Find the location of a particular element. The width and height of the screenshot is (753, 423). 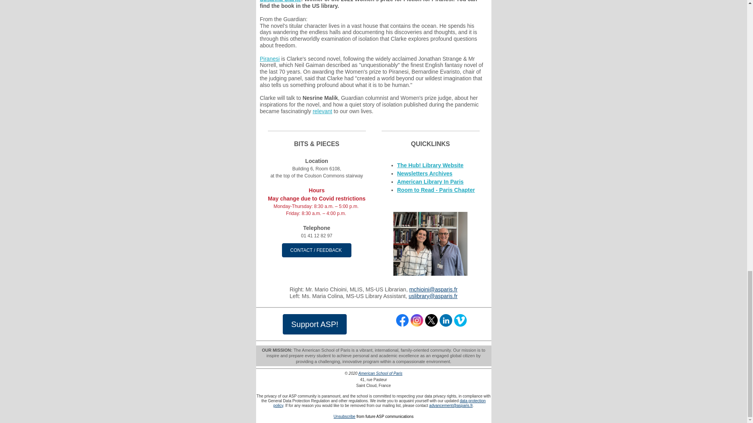

relevant is located at coordinates (322, 111).